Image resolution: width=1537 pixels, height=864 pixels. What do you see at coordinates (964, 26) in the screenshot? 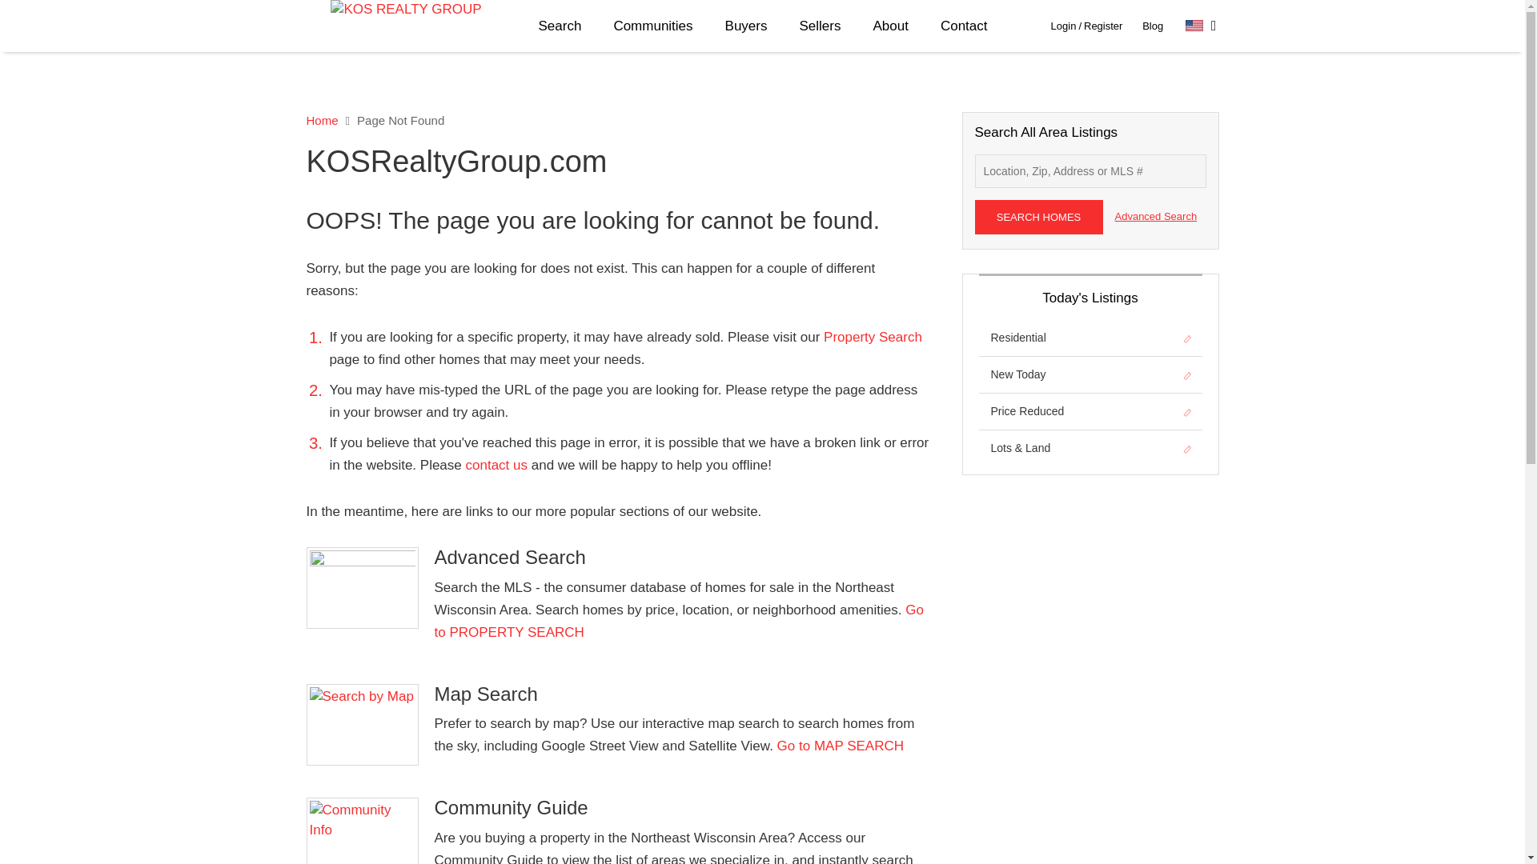
I see `Contact` at bounding box center [964, 26].